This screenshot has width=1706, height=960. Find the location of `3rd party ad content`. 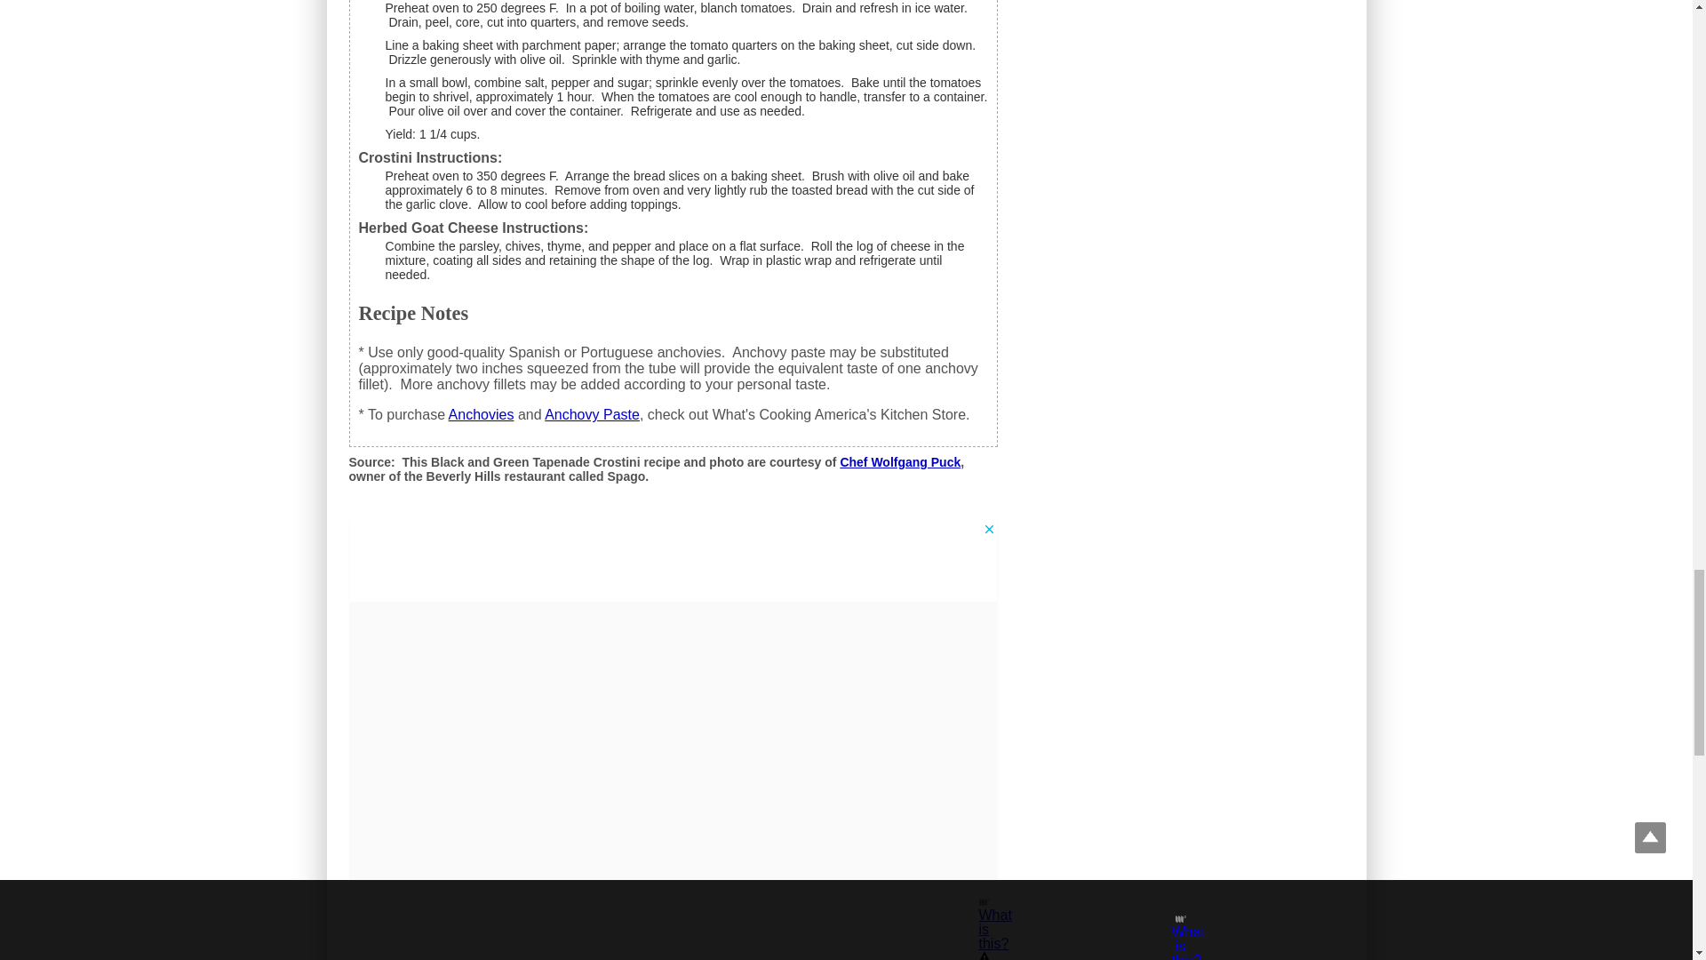

3rd party ad content is located at coordinates (673, 562).